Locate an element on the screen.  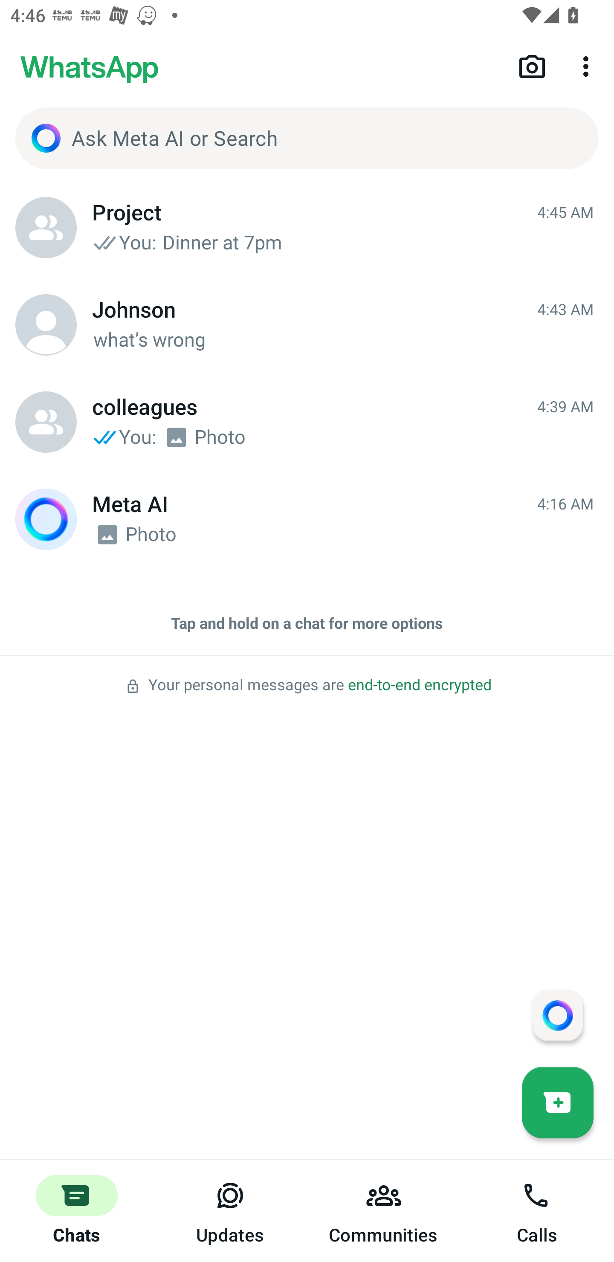
New chat is located at coordinates (558, 1102).